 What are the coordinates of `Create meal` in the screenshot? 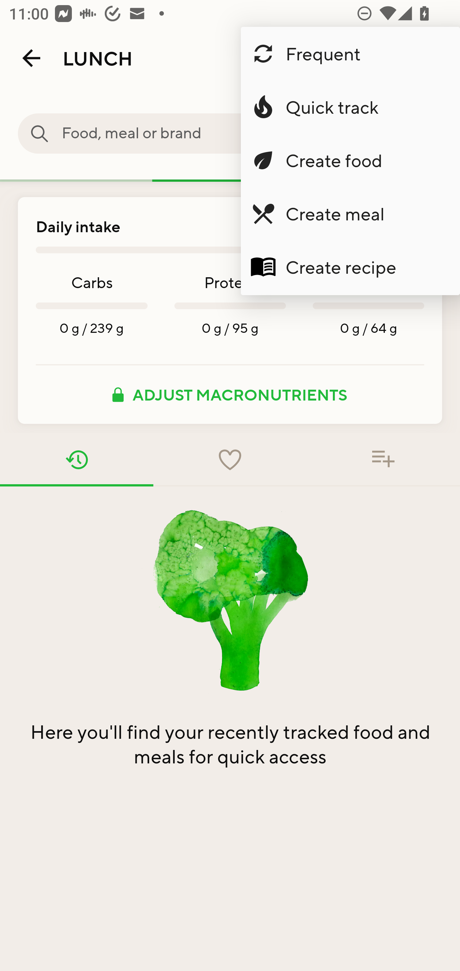 It's located at (350, 213).